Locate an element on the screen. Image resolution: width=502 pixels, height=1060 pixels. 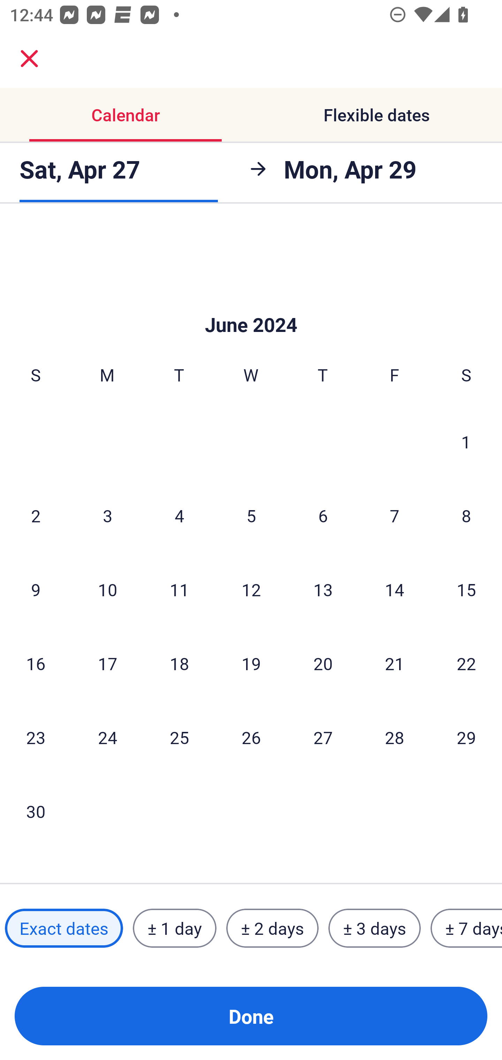
17 Monday, June 17, 2024 is located at coordinates (107, 663).